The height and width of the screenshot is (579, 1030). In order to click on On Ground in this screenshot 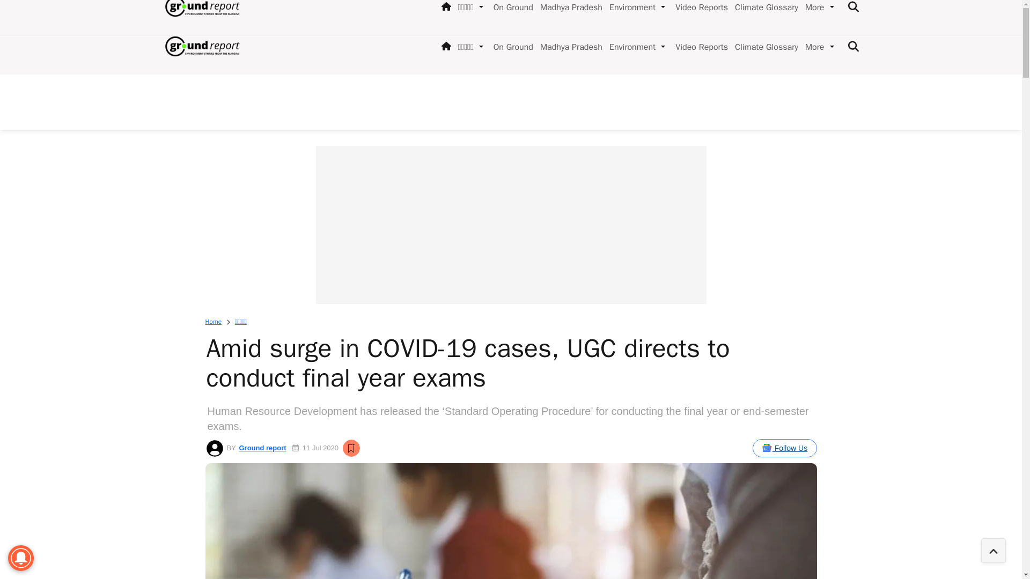, I will do `click(511, 47)`.